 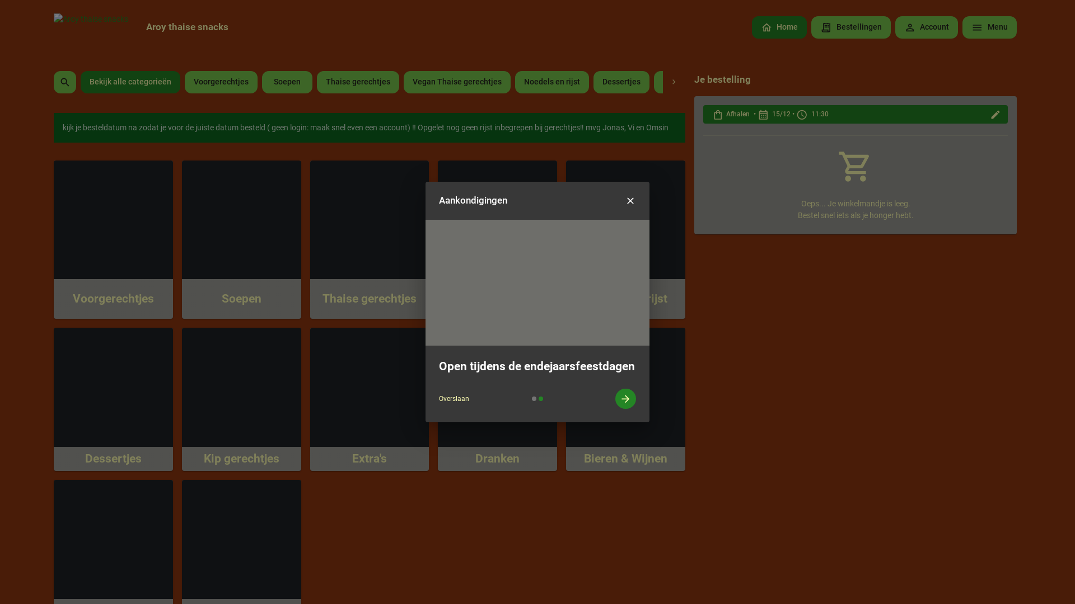 I want to click on Mocktails @ Home (Takeaway), so click(x=980, y=83).